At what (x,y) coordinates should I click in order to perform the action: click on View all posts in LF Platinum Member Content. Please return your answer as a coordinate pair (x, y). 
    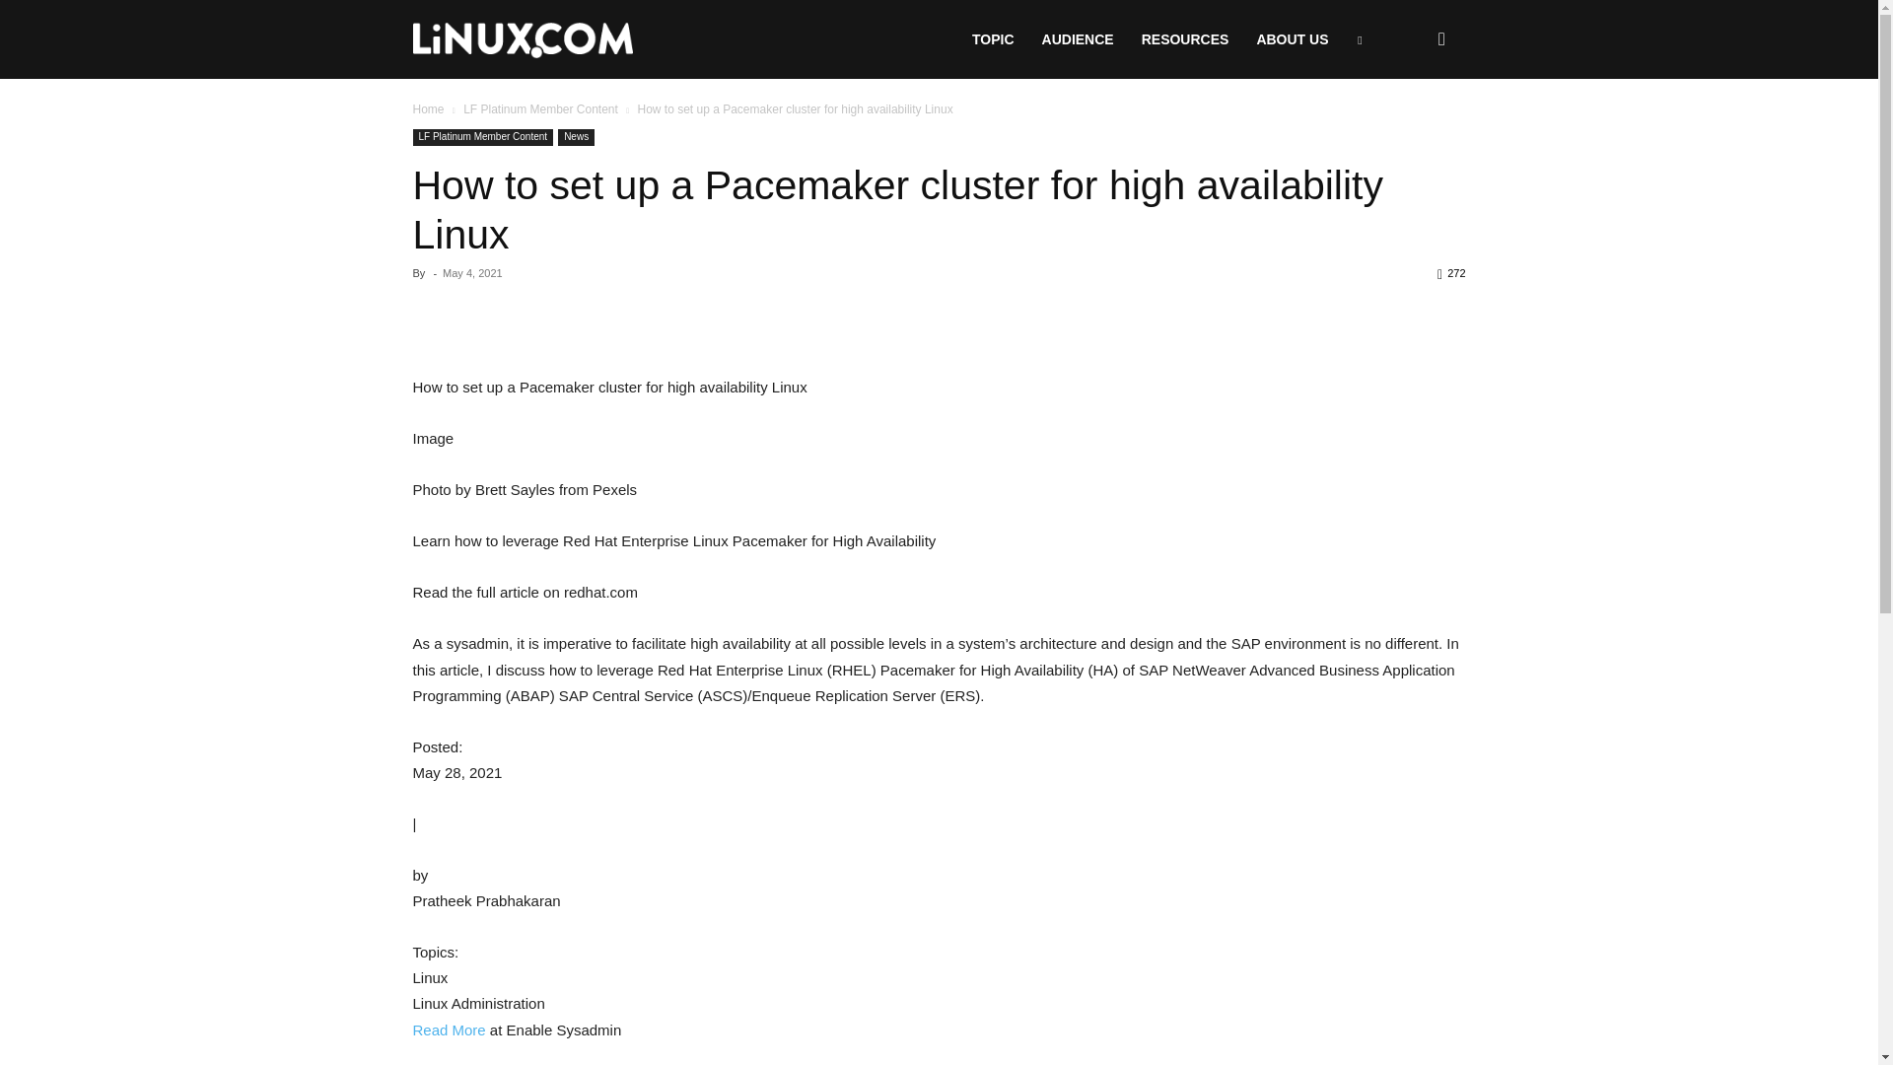
    Looking at the image, I should click on (540, 108).